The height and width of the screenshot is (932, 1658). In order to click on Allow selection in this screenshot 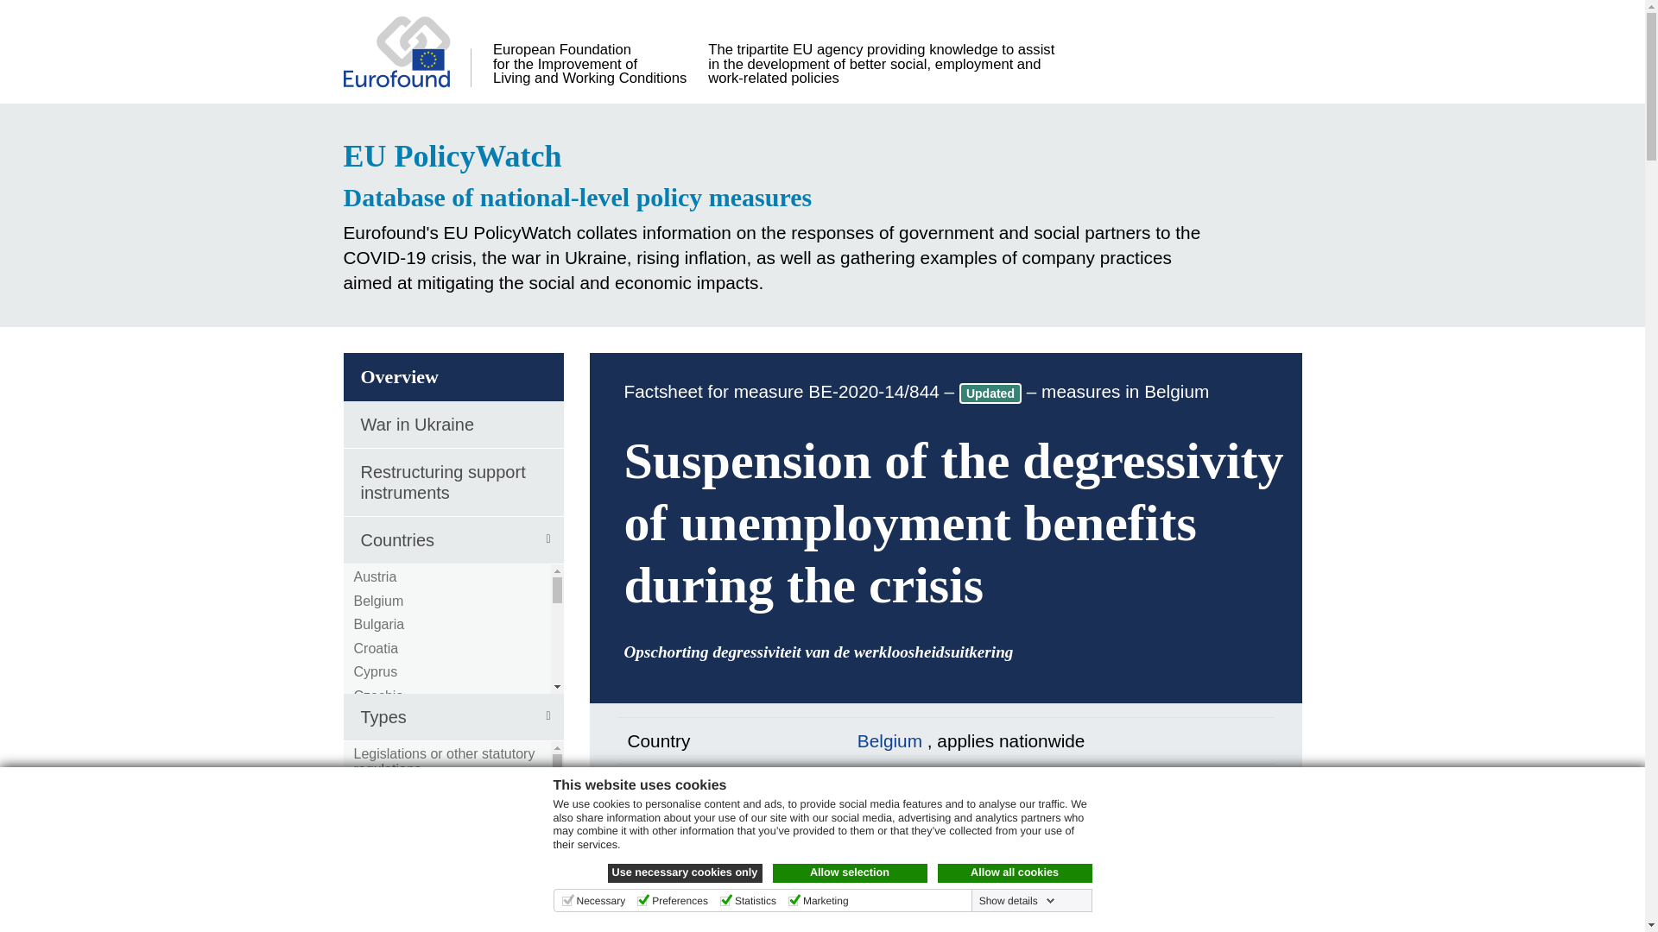, I will do `click(850, 873)`.